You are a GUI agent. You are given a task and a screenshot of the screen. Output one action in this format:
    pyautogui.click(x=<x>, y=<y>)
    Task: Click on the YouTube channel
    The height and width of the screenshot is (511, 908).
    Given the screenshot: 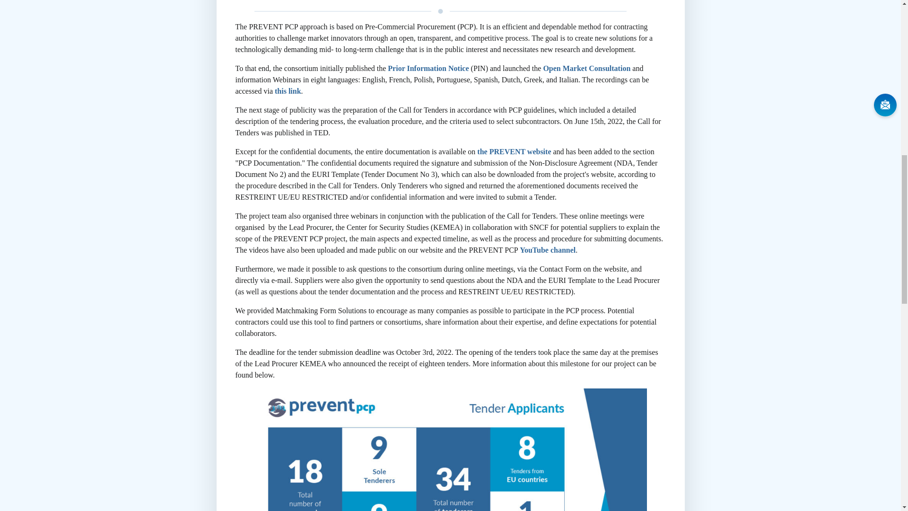 What is the action you would take?
    pyautogui.click(x=548, y=250)
    